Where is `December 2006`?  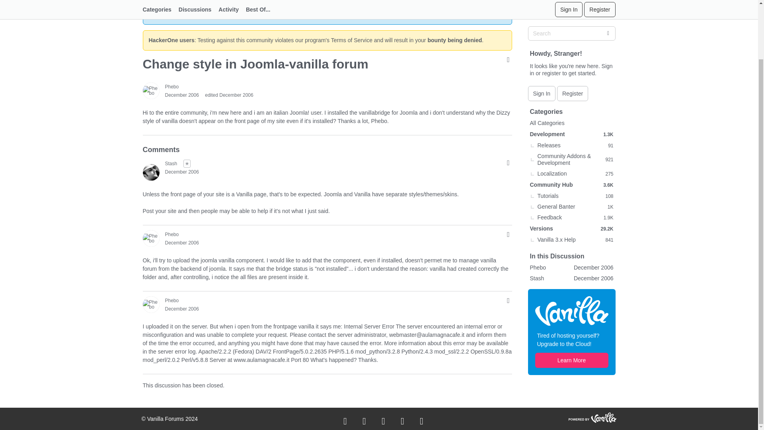
December 2006 is located at coordinates (181, 172).